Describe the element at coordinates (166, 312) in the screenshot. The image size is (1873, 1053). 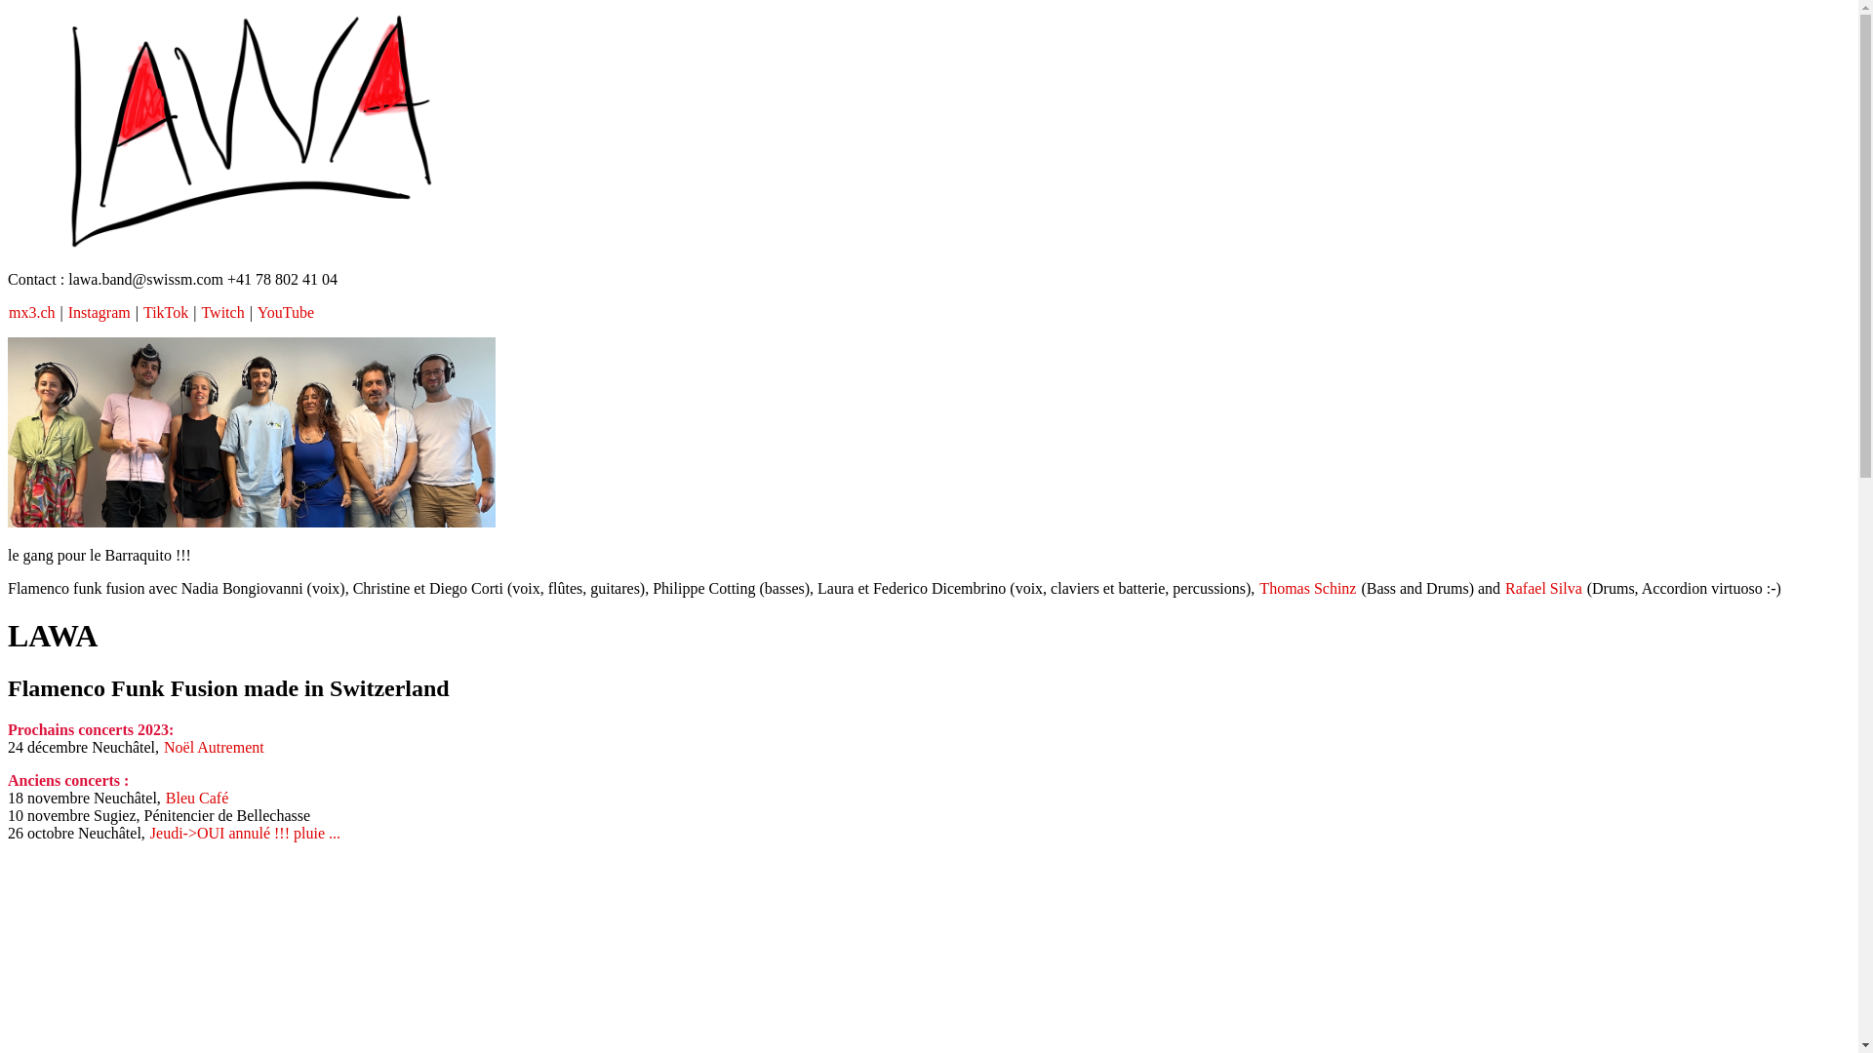
I see `TikTok` at that location.